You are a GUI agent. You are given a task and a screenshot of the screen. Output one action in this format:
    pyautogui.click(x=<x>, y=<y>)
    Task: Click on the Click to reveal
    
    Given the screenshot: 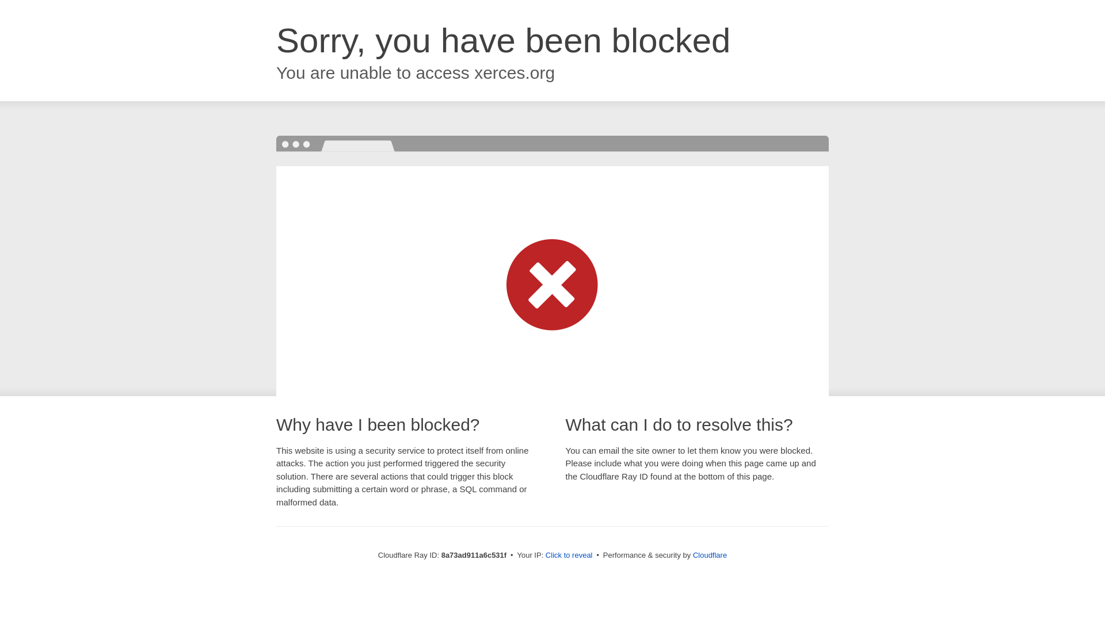 What is the action you would take?
    pyautogui.click(x=569, y=555)
    